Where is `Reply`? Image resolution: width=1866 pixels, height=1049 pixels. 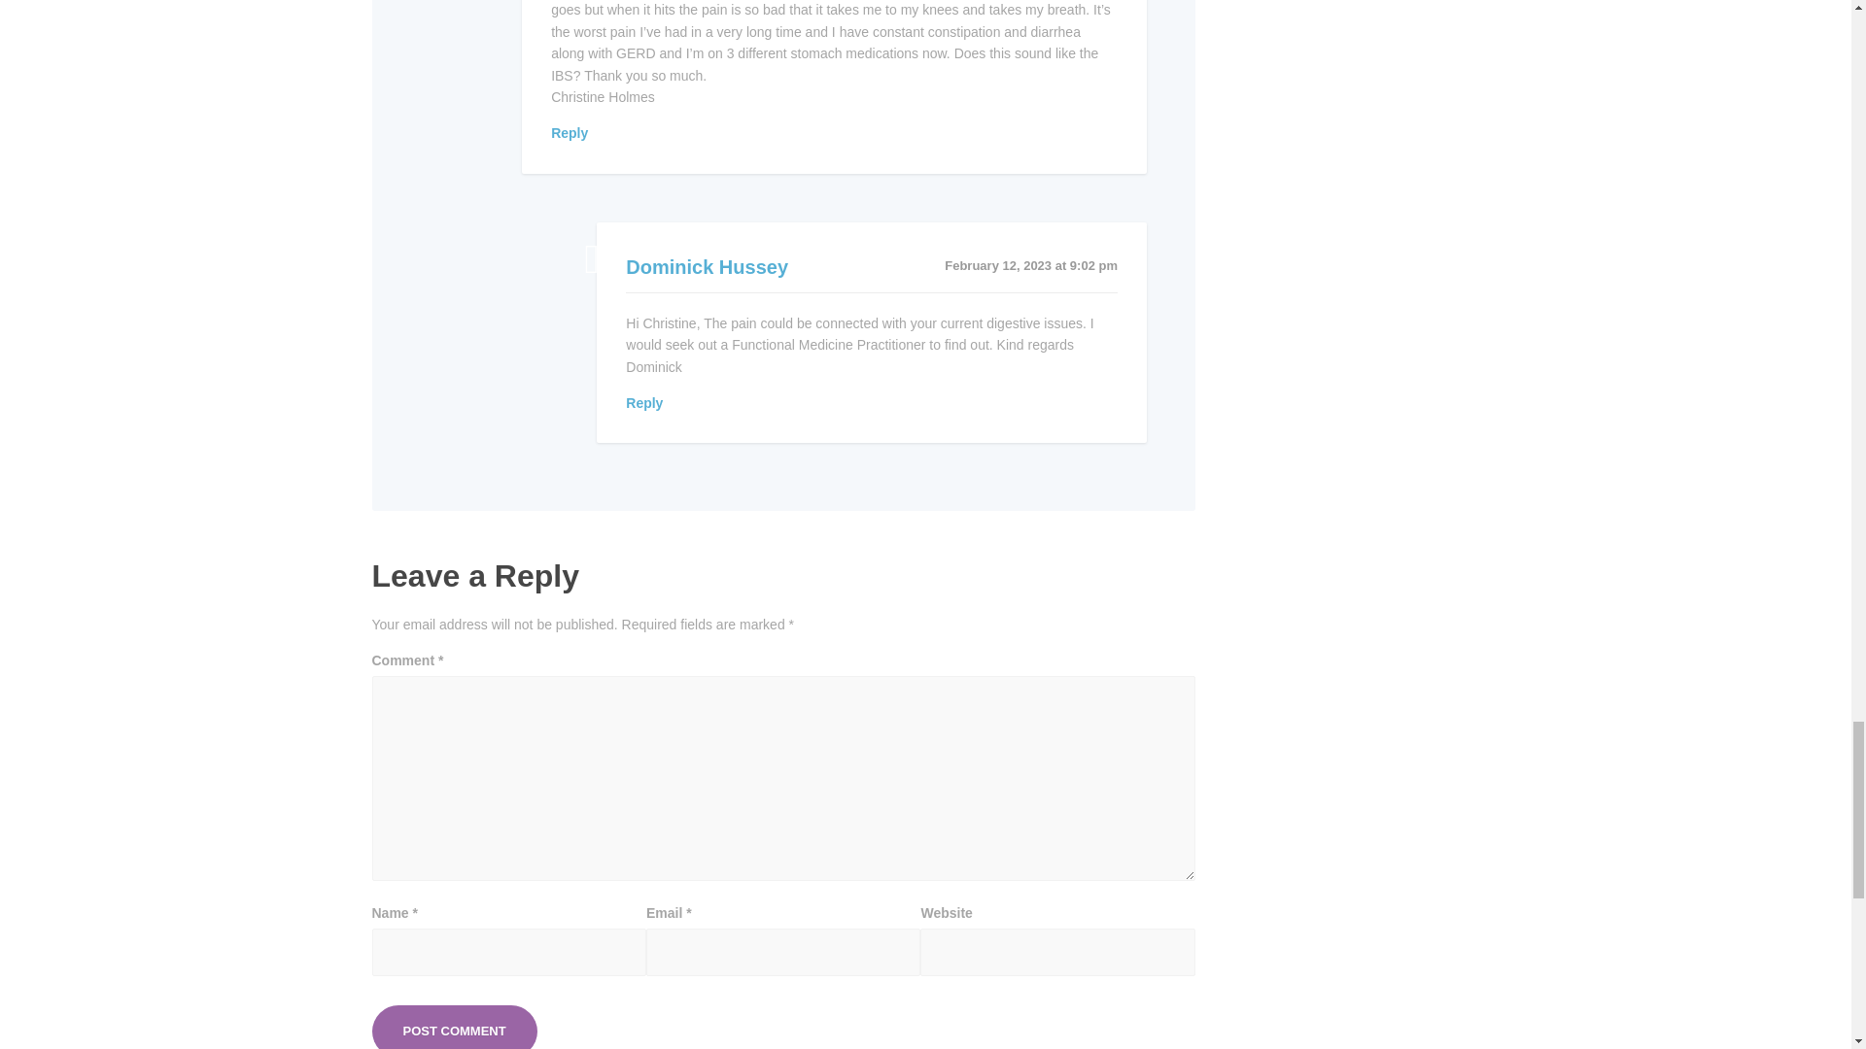
Reply is located at coordinates (643, 403).